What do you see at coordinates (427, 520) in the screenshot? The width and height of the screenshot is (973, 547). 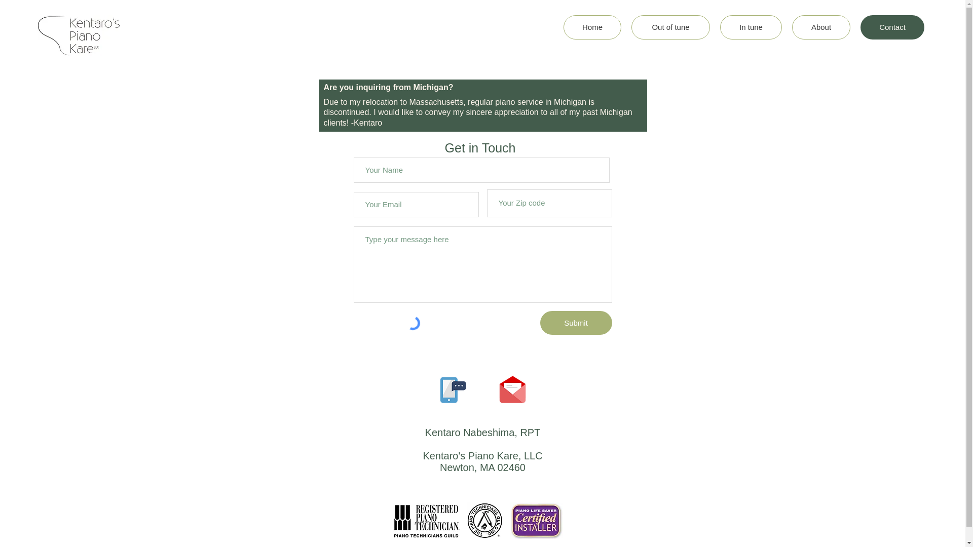 I see `What is an RPT?` at bounding box center [427, 520].